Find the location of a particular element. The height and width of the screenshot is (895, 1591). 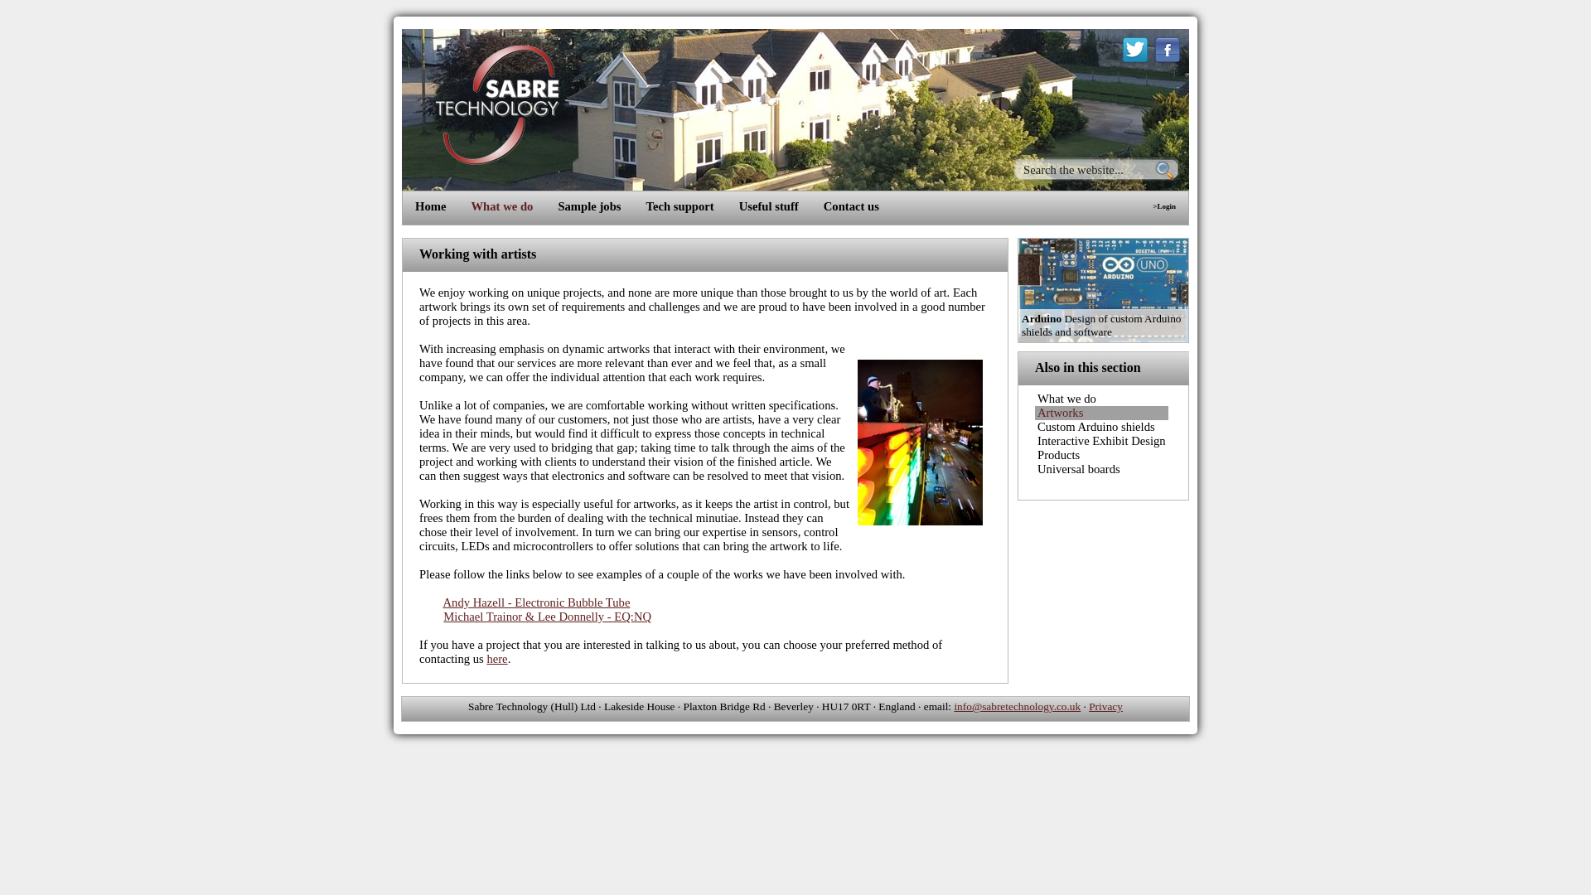

Search is located at coordinates (1167, 168).